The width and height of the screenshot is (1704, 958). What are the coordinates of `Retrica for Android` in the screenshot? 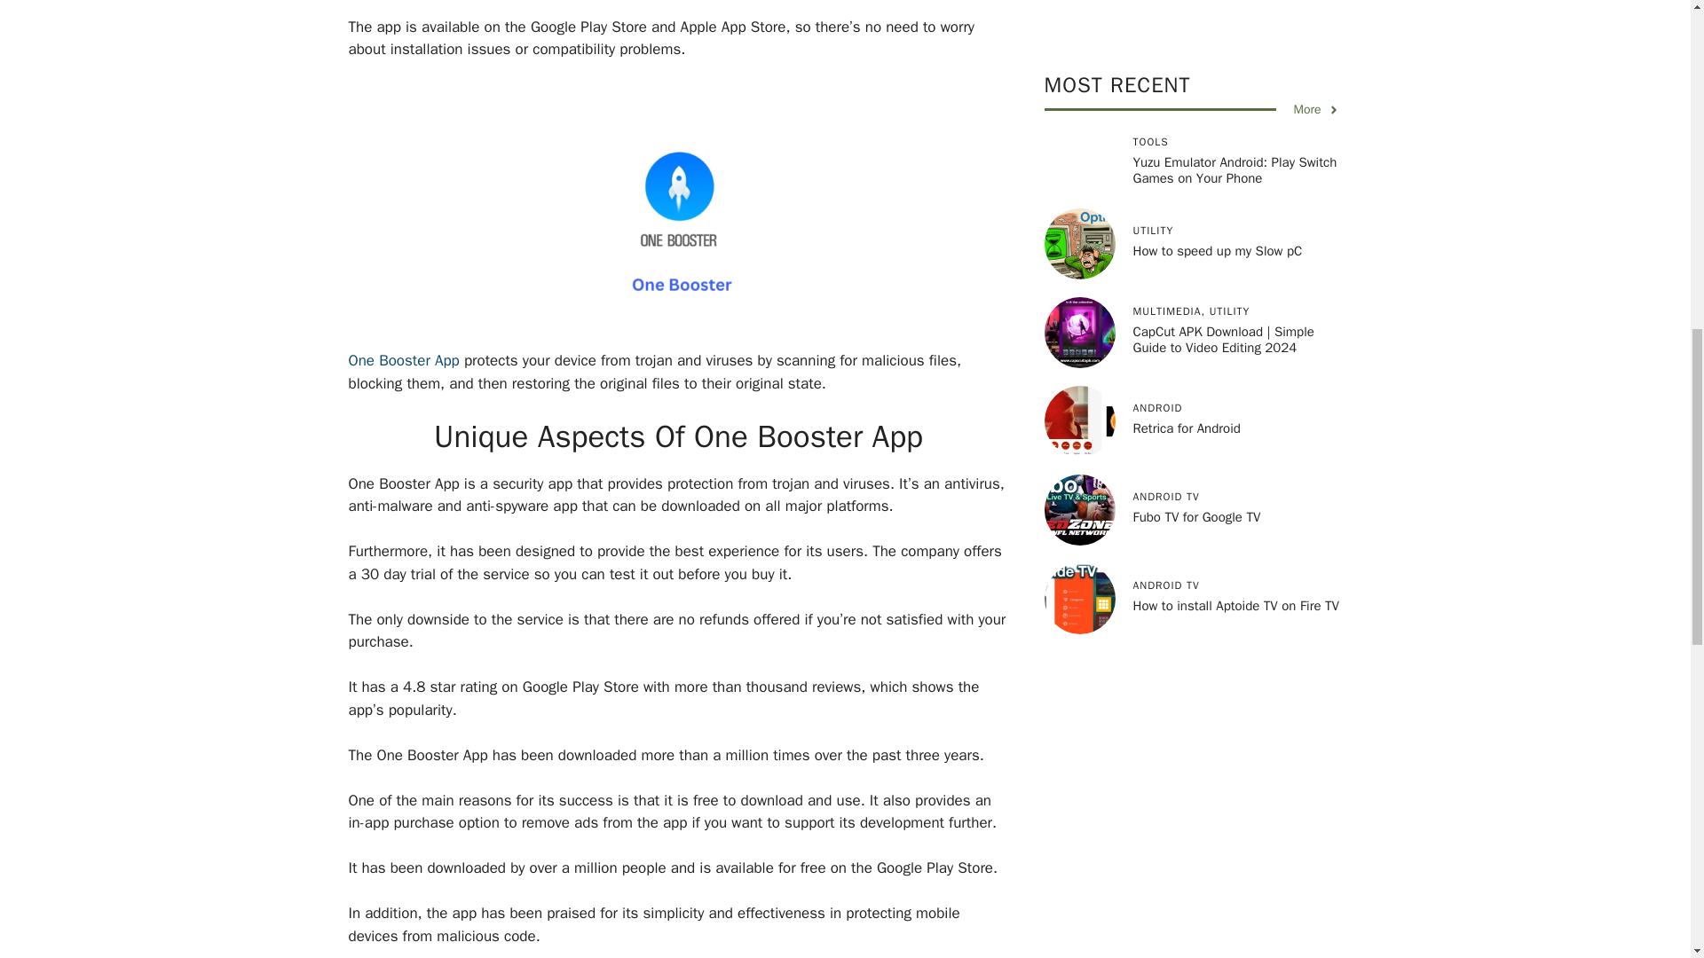 It's located at (1186, 328).